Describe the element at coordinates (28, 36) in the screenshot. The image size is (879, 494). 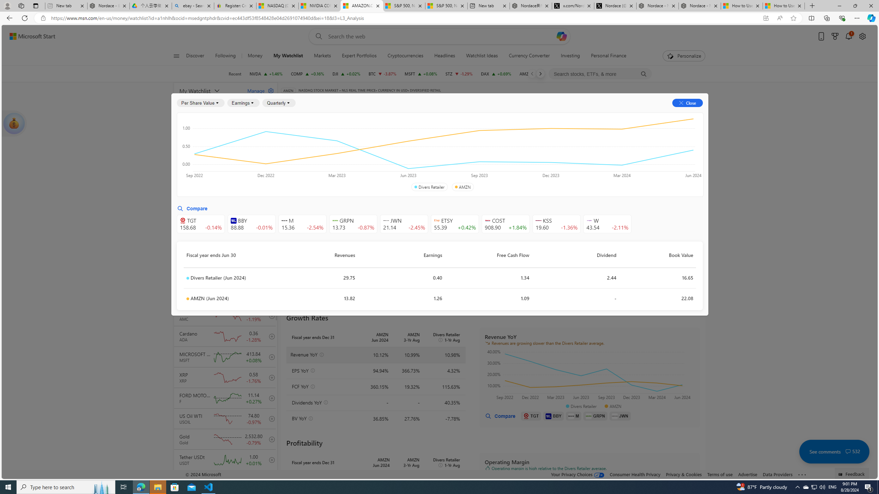
I see `Skip to footer` at that location.